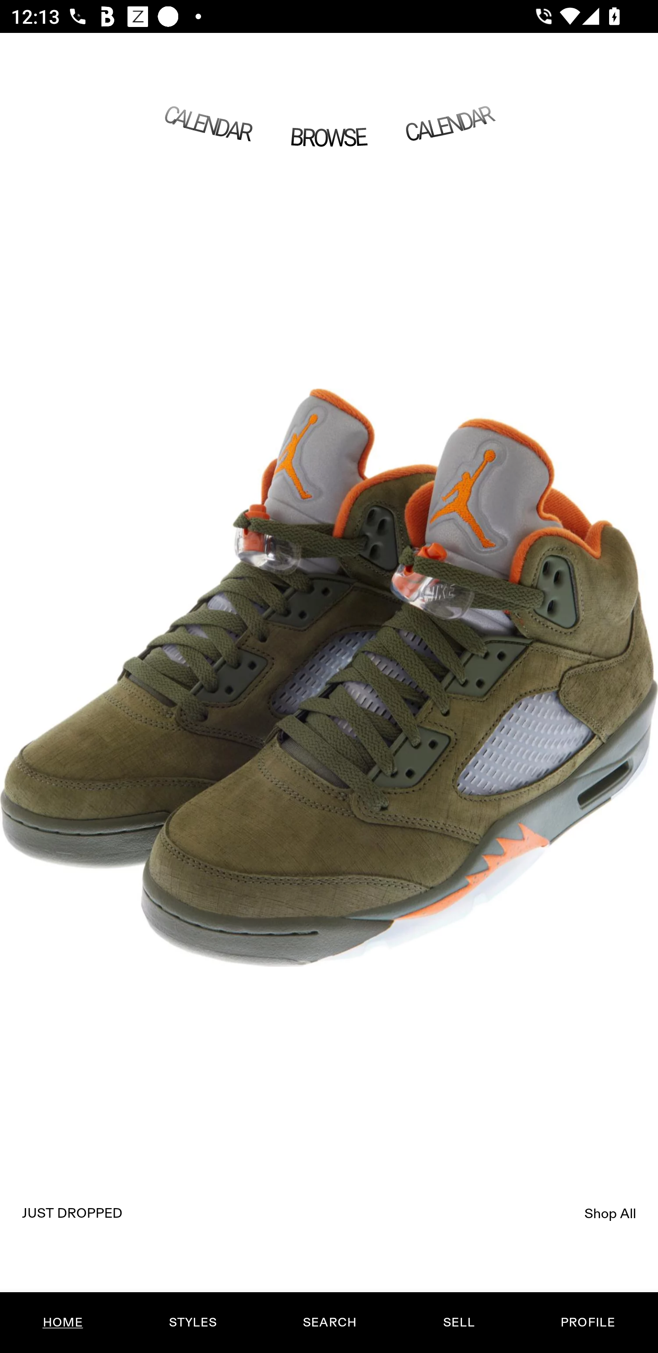  What do you see at coordinates (192, 1322) in the screenshot?
I see `STYLES` at bounding box center [192, 1322].